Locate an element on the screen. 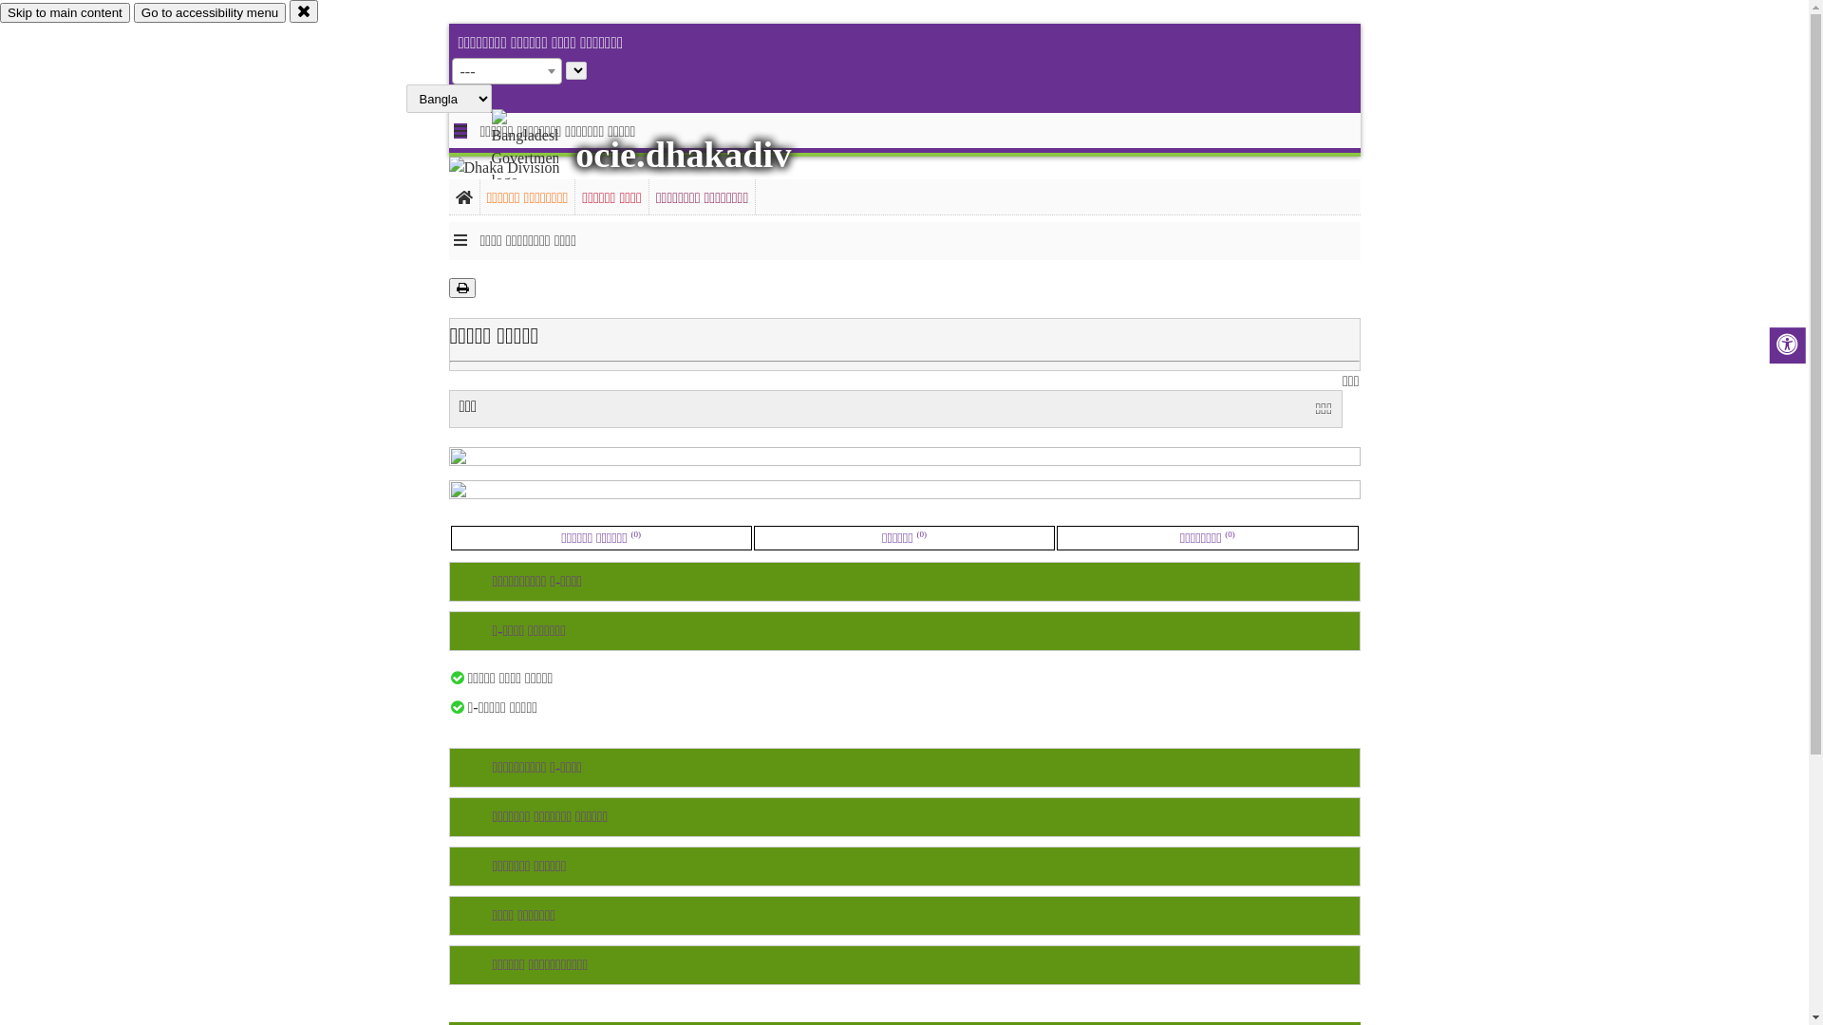 This screenshot has width=1823, height=1025. 
                
             is located at coordinates (541, 151).